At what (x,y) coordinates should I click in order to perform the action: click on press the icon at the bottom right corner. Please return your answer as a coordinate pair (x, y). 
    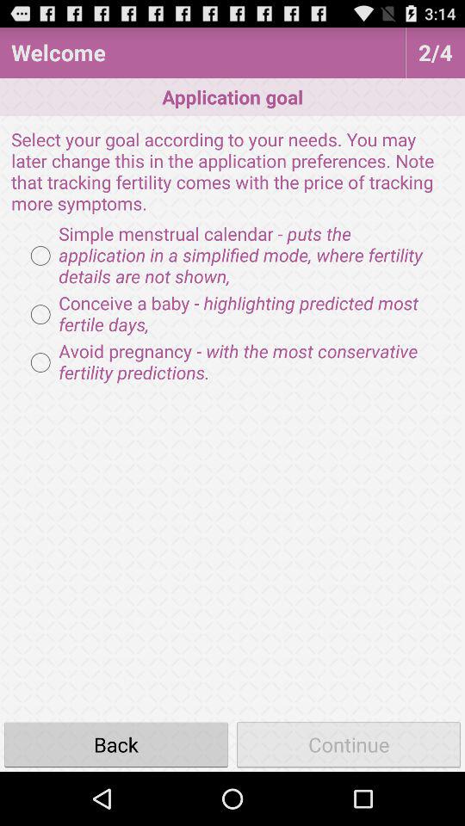
    Looking at the image, I should click on (349, 743).